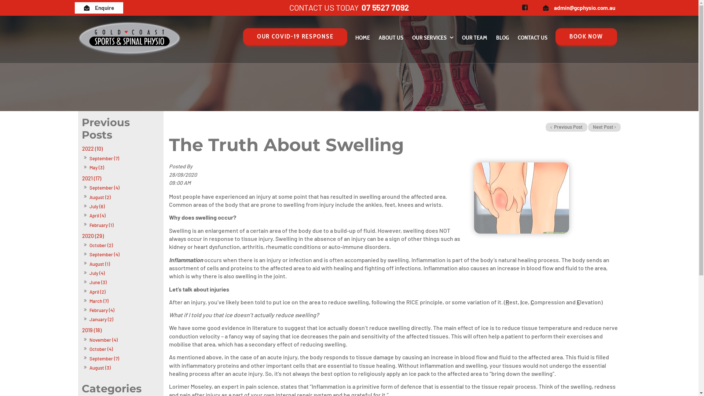 This screenshot has height=396, width=704. What do you see at coordinates (433, 38) in the screenshot?
I see `OUR SERVICES` at bounding box center [433, 38].